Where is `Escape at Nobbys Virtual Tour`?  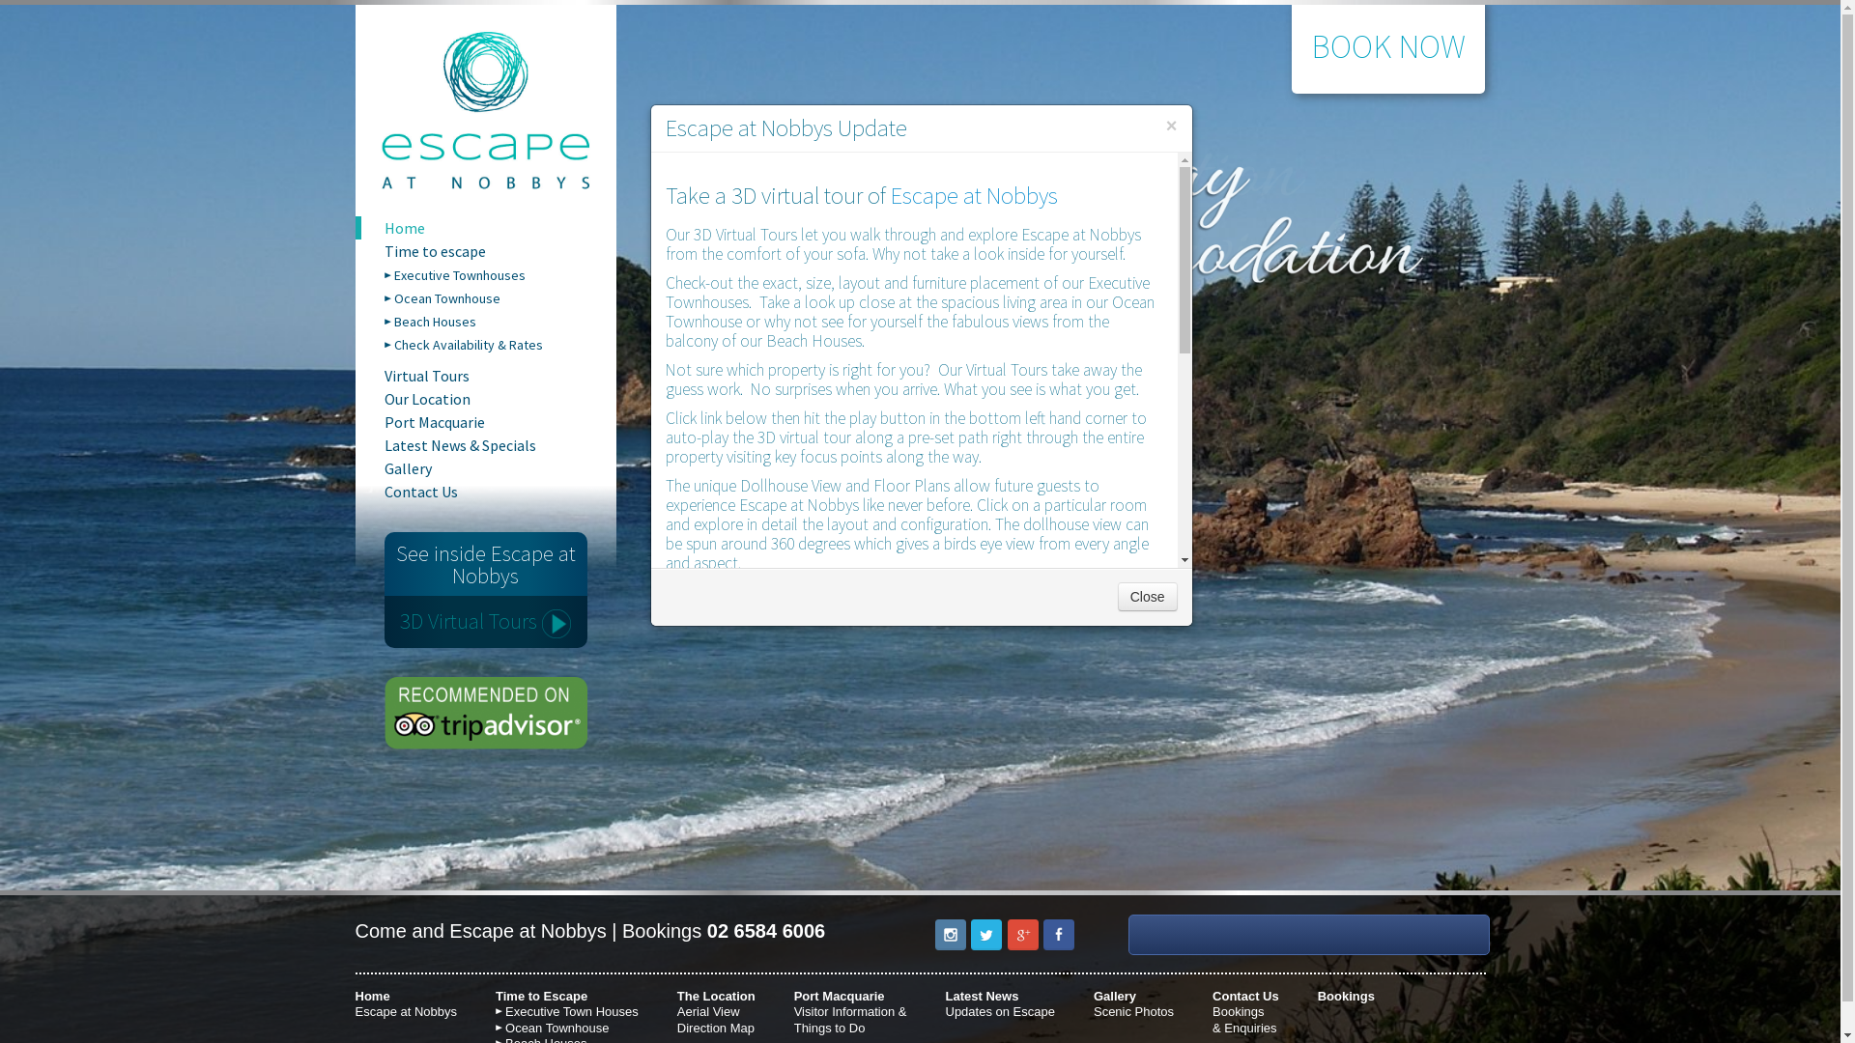 Escape at Nobbys Virtual Tour is located at coordinates (667, 831).